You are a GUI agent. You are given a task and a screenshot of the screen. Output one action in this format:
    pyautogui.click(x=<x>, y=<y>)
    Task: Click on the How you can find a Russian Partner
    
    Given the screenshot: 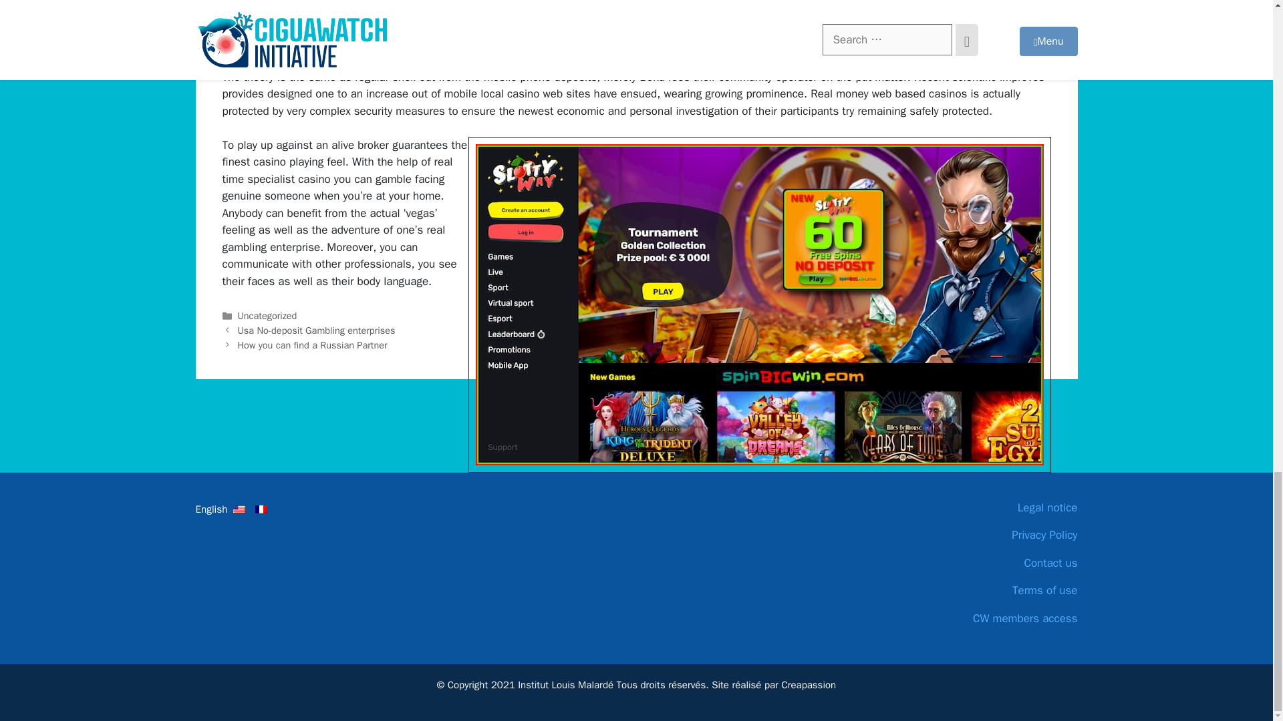 What is the action you would take?
    pyautogui.click(x=312, y=344)
    